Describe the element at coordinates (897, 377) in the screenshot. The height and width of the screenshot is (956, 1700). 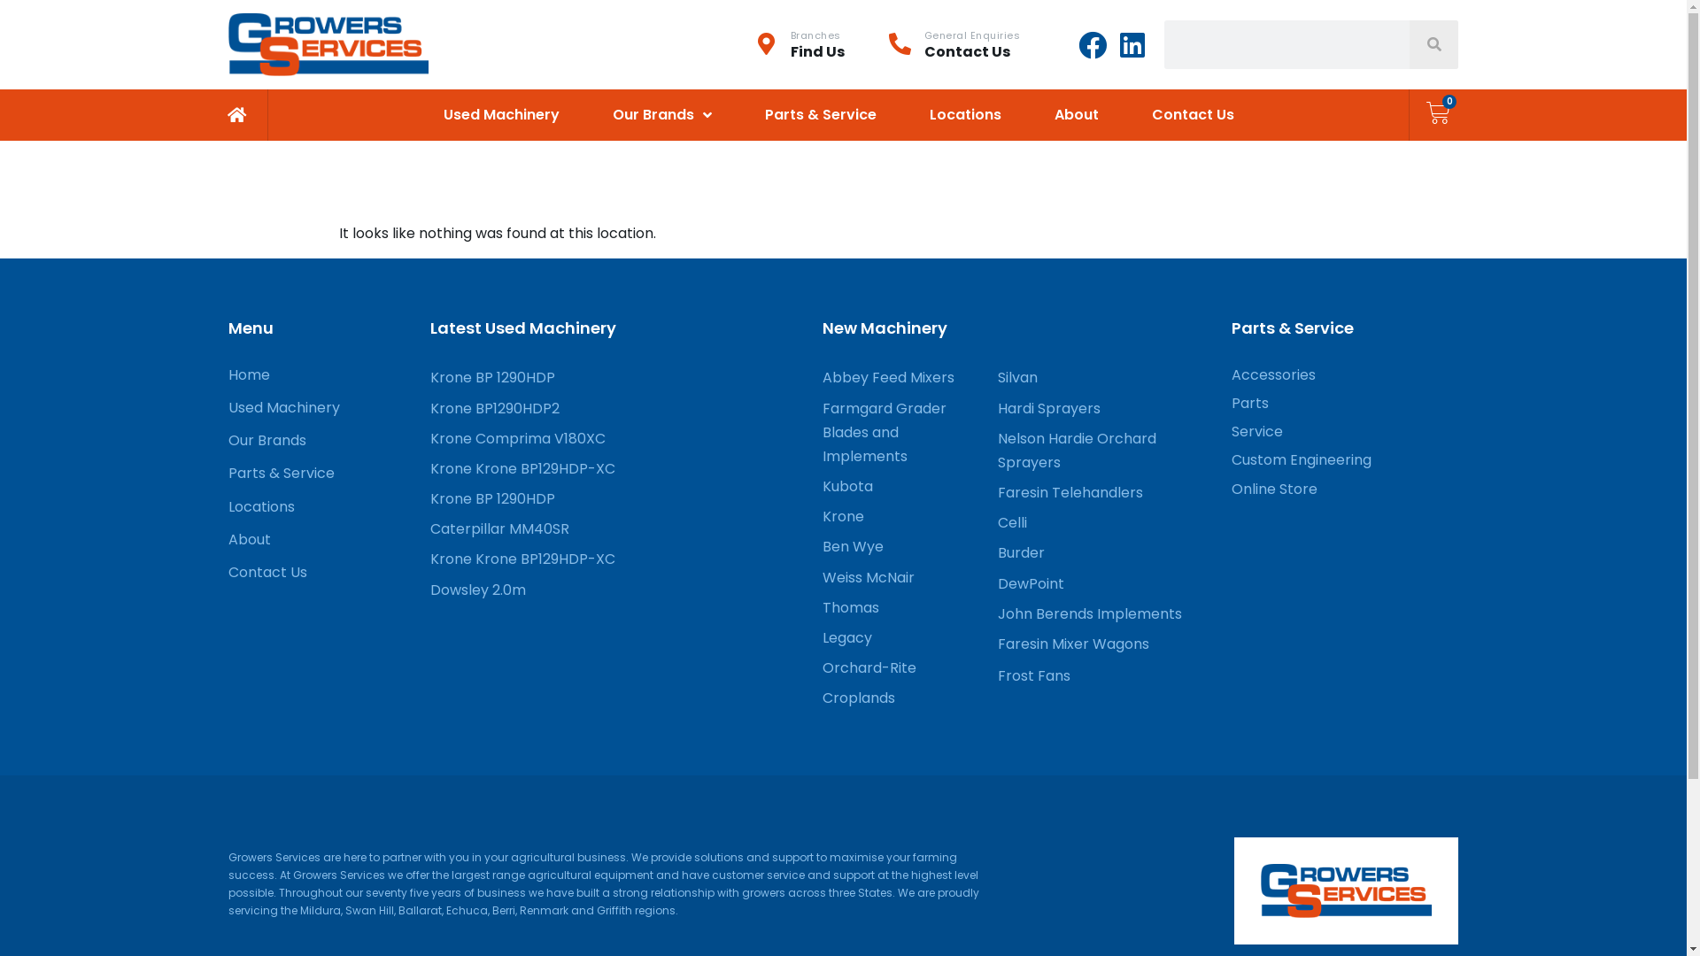
I see `Abbey Feed Mixers` at that location.